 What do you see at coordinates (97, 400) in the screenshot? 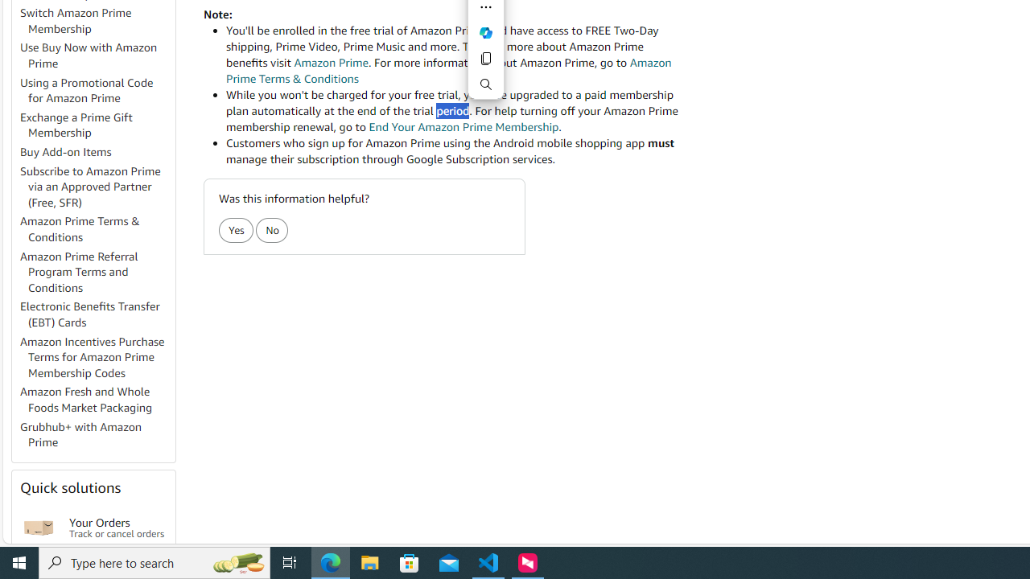
I see `Amazon Fresh and Whole Foods Market Packaging` at bounding box center [97, 400].